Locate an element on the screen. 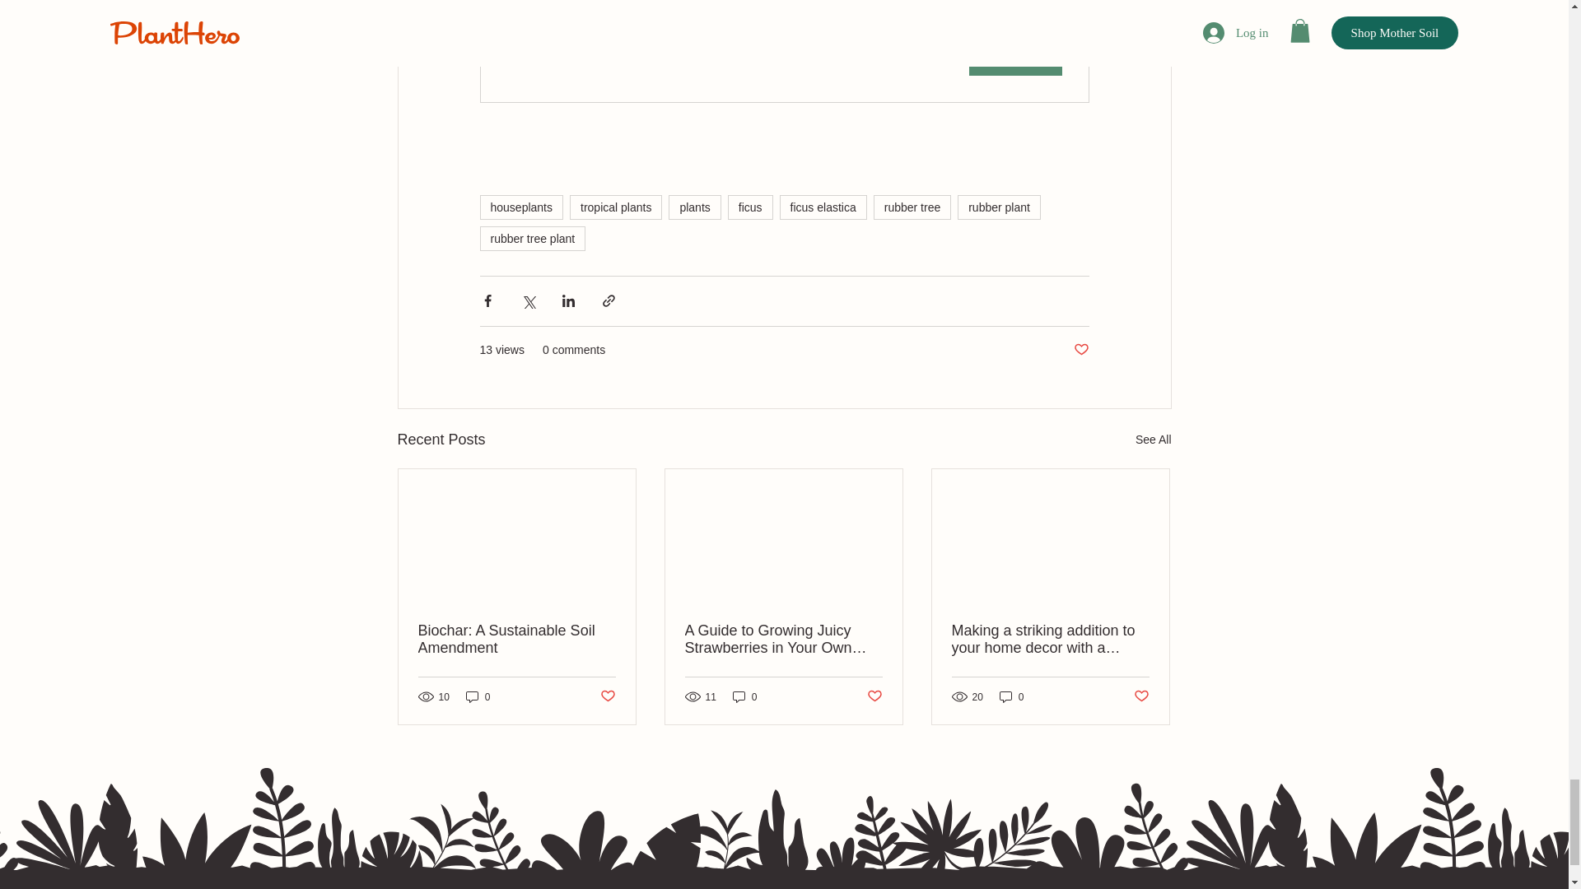  Post not marked as liked is located at coordinates (1080, 350).